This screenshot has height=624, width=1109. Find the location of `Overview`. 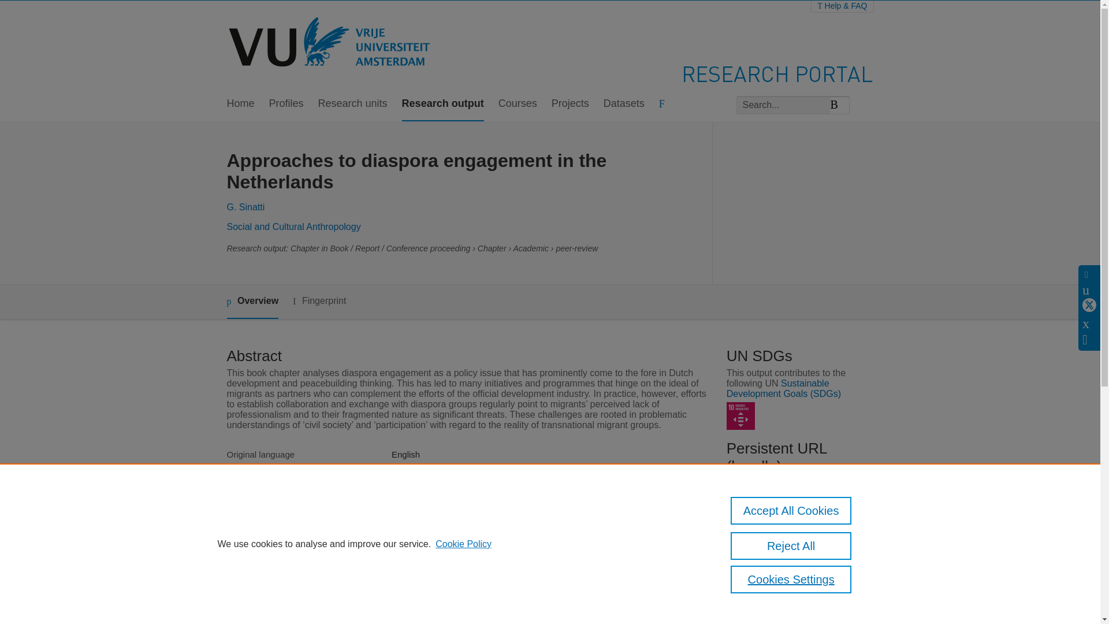

Overview is located at coordinates (252, 302).